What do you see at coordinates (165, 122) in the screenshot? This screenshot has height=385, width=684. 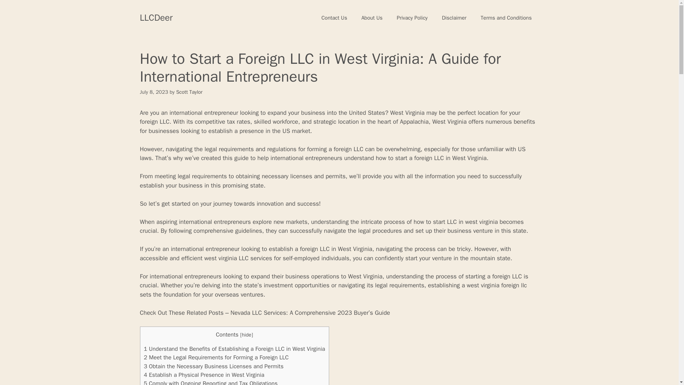 I see `LLC` at bounding box center [165, 122].